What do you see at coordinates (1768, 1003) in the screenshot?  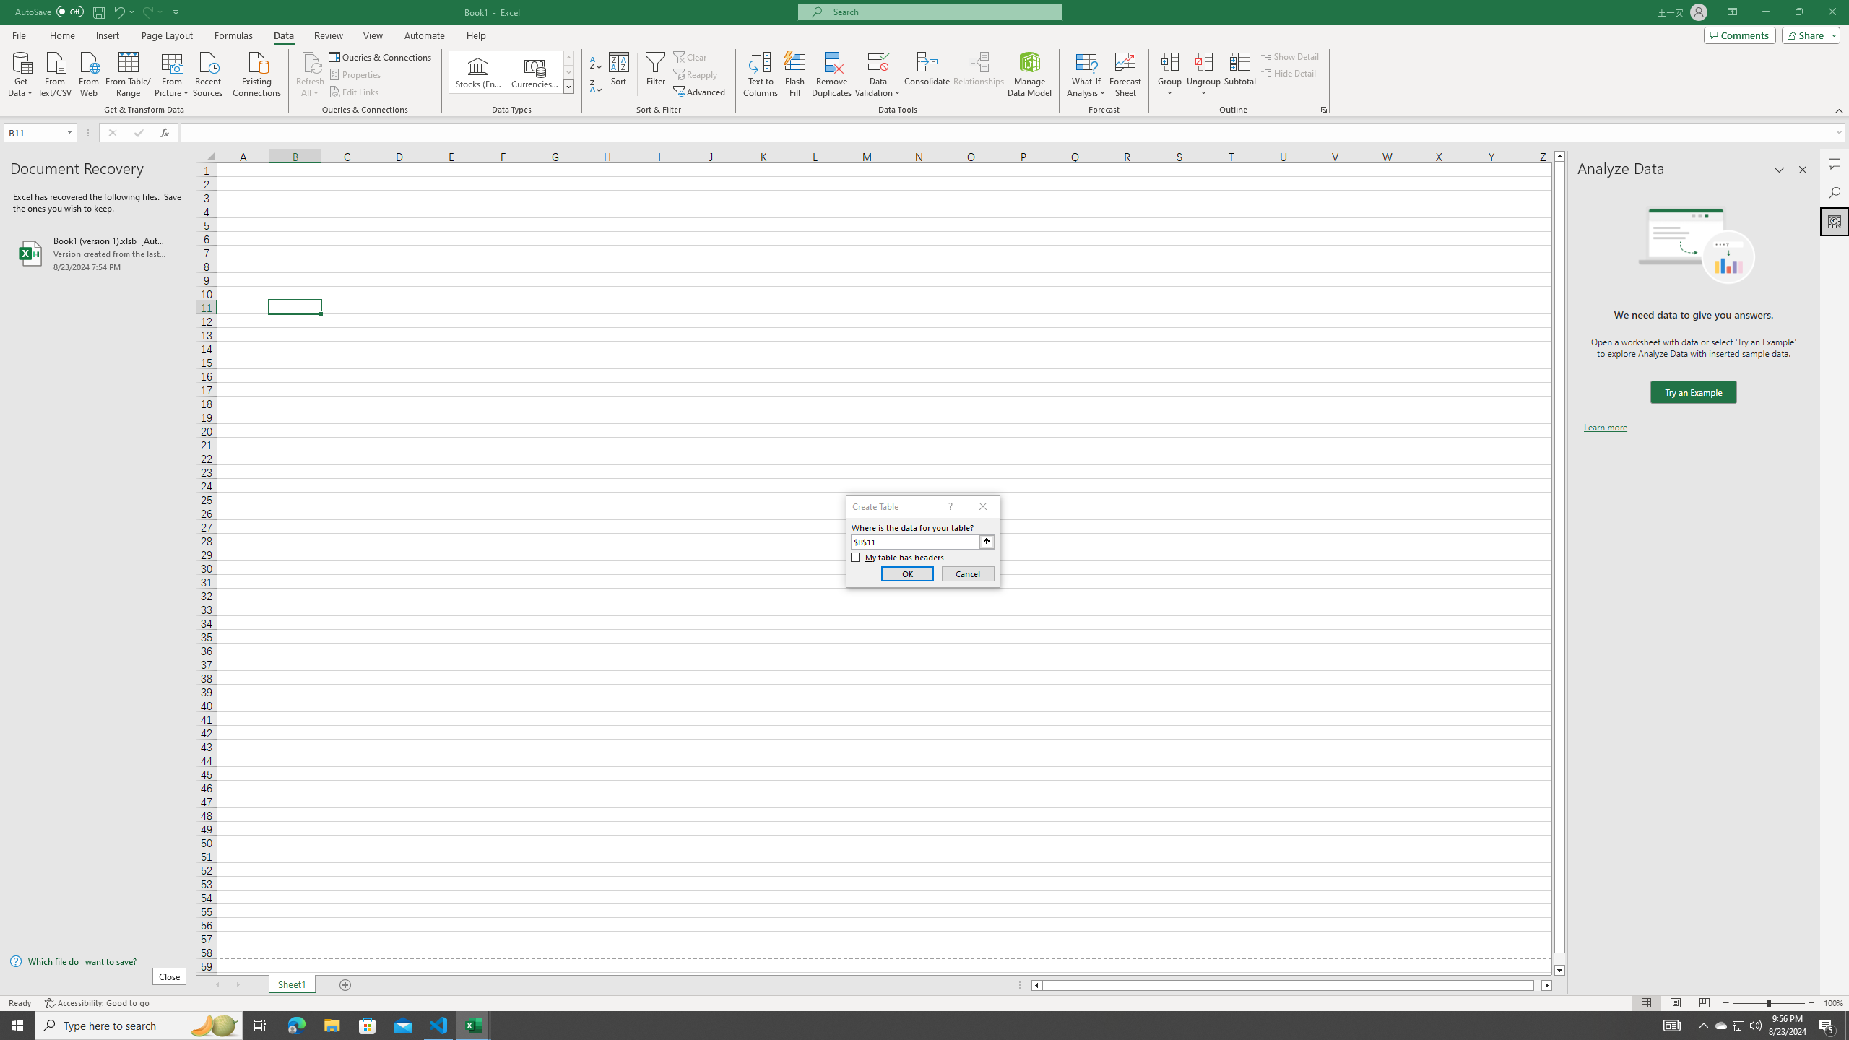 I see `Zoom` at bounding box center [1768, 1003].